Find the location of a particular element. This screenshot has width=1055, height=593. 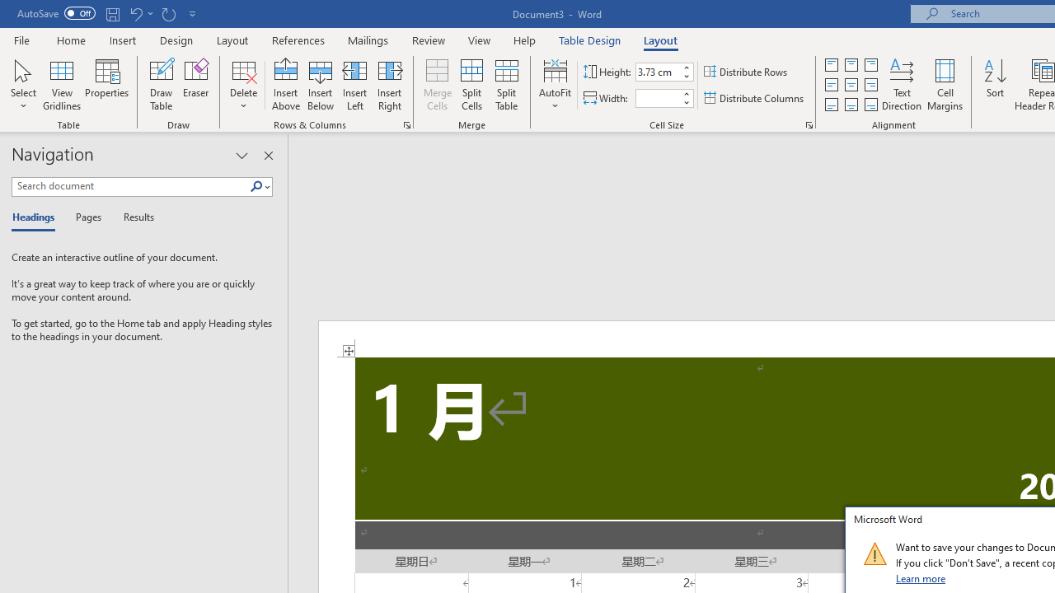

Distribute Rows is located at coordinates (747, 72).